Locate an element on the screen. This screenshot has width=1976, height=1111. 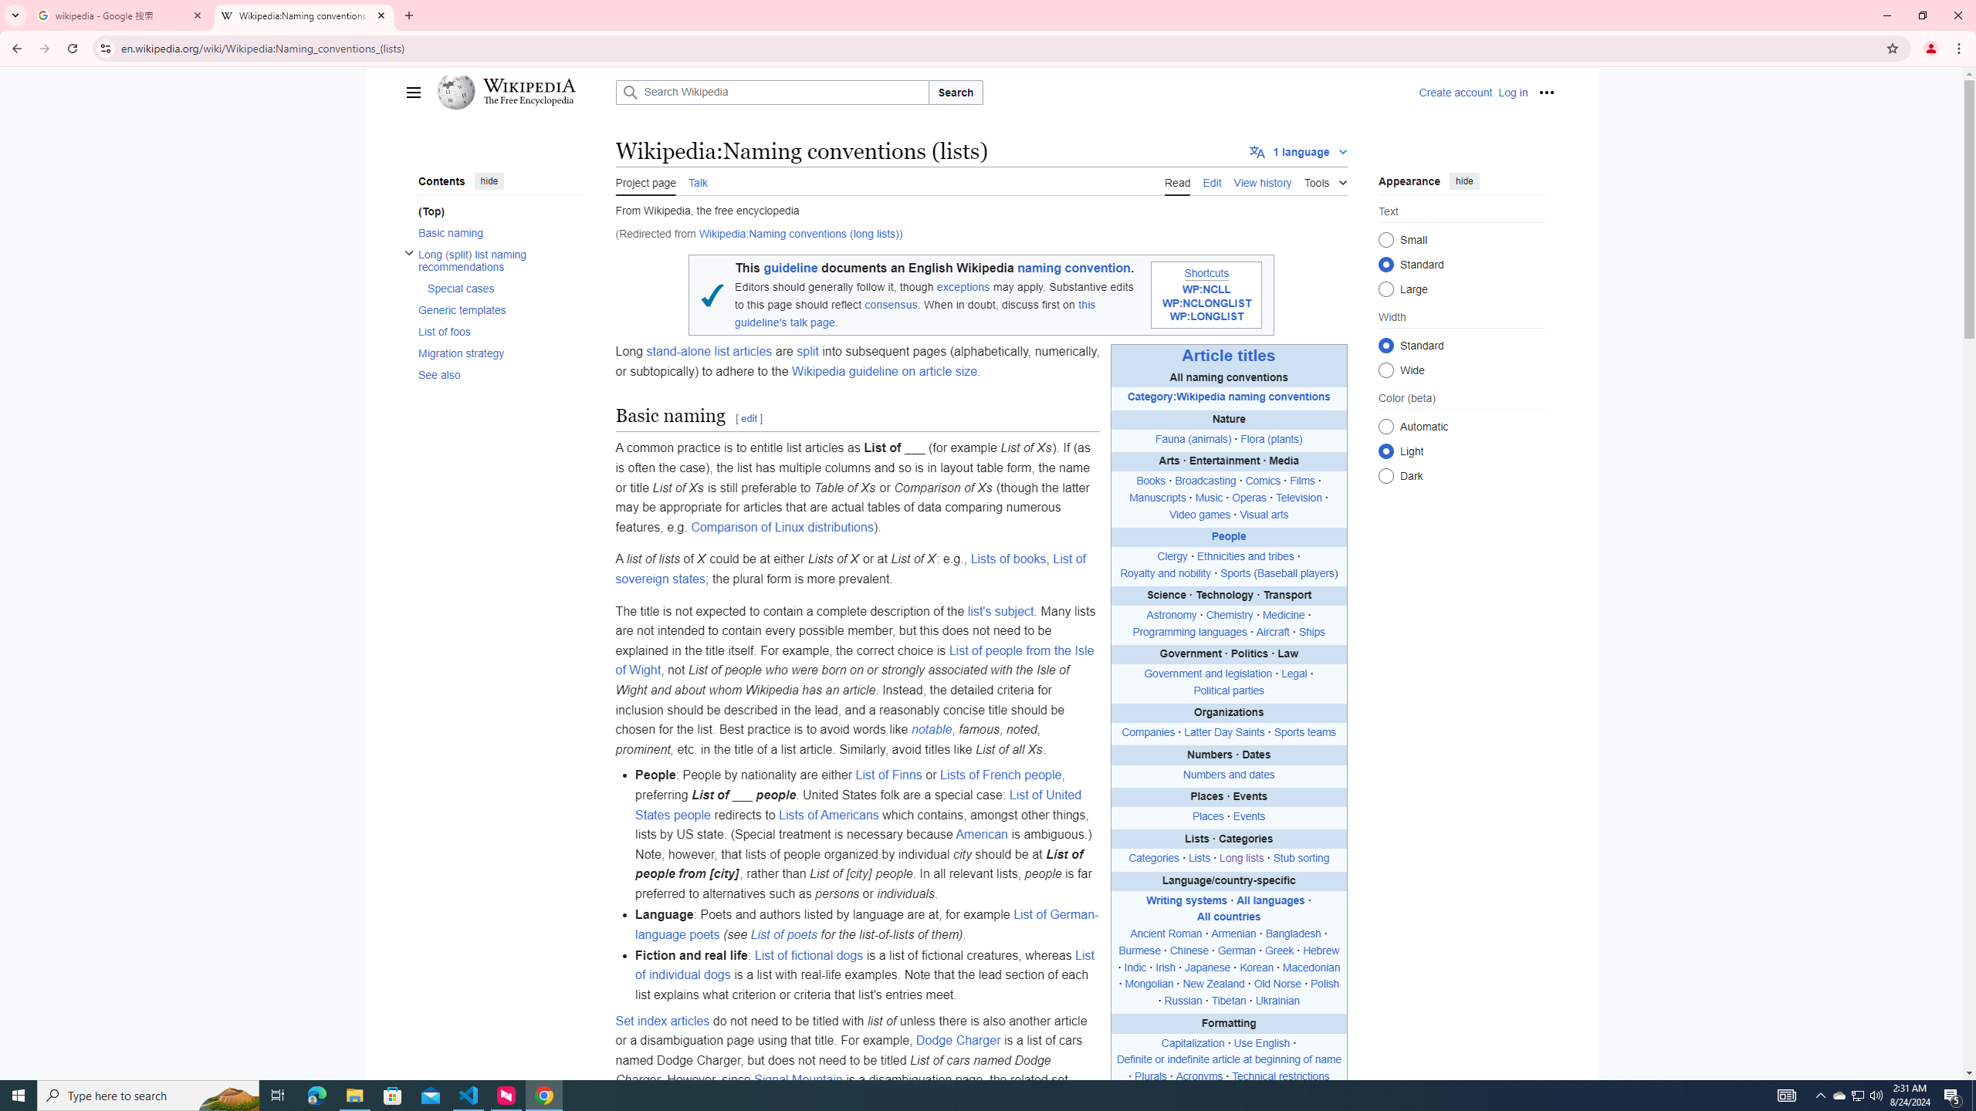
Operas is located at coordinates (1248, 497).